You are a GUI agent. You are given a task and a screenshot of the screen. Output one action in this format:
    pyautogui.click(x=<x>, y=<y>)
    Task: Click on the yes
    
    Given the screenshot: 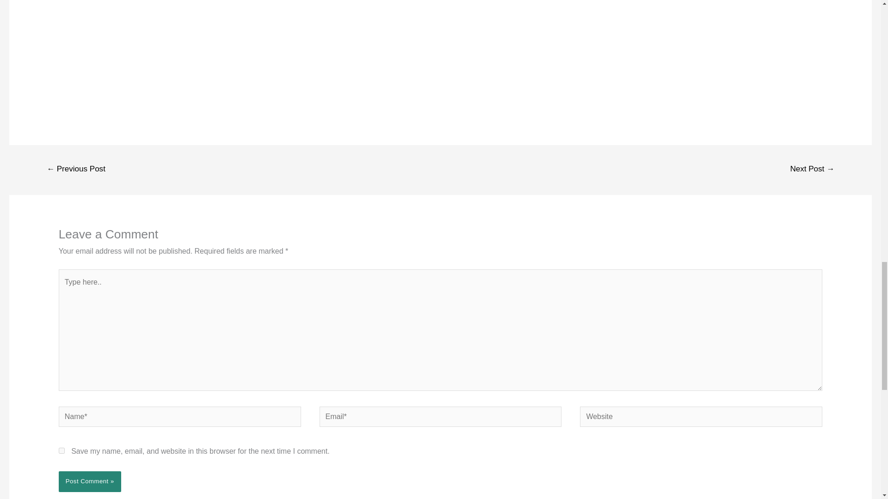 What is the action you would take?
    pyautogui.click(x=62, y=450)
    